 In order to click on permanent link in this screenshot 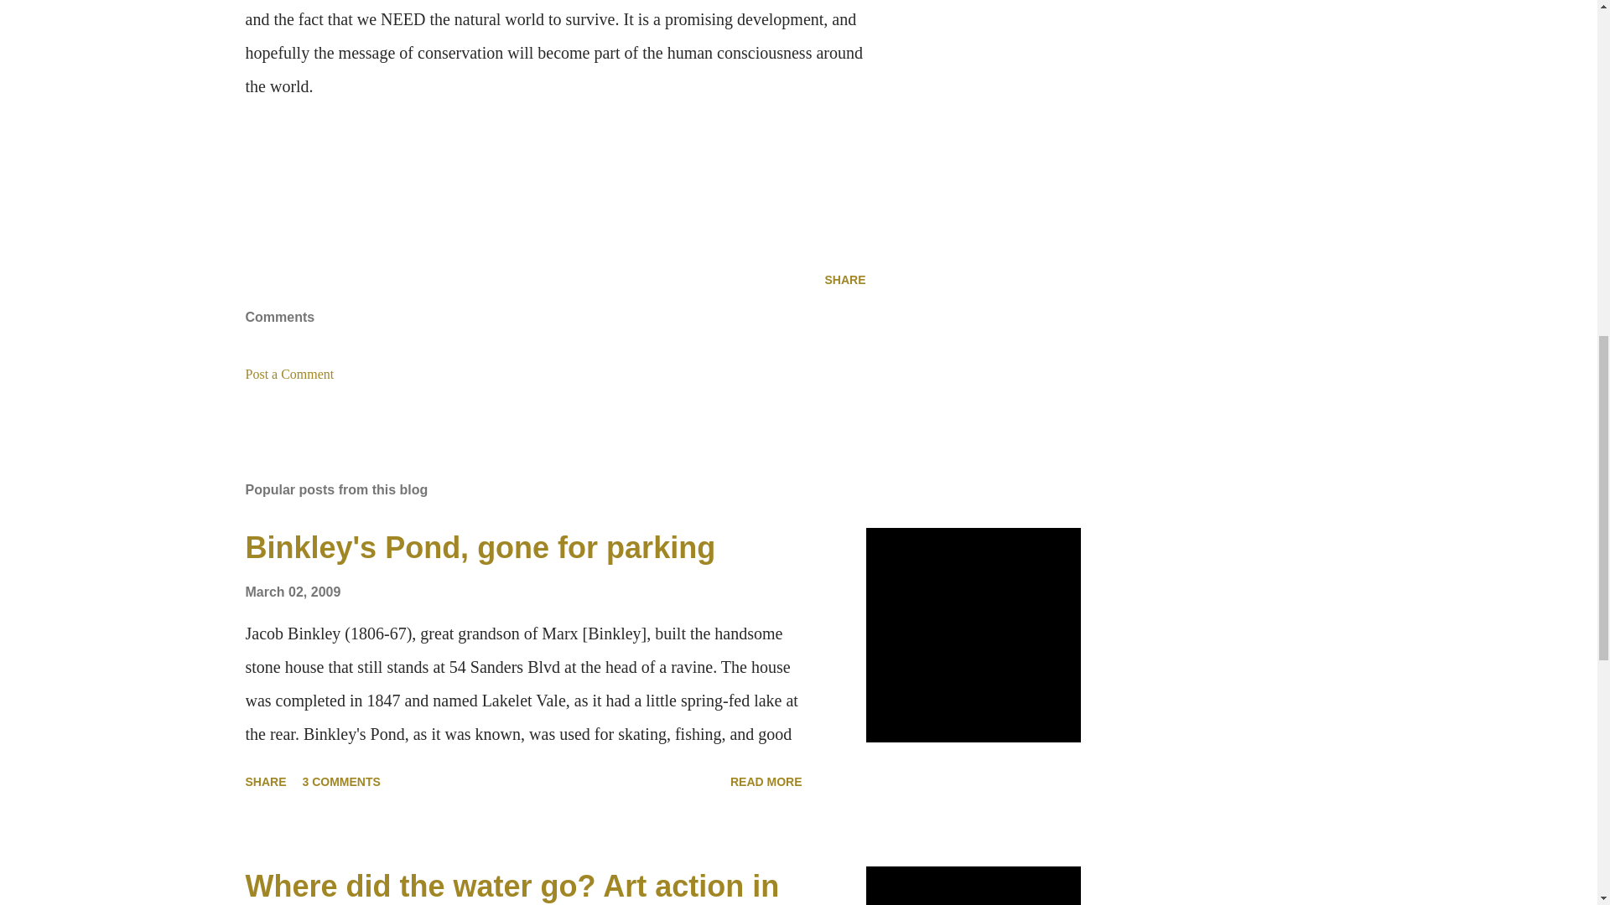, I will do `click(292, 592)`.